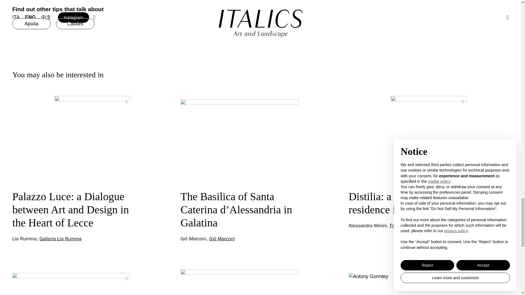 Image resolution: width=525 pixels, height=295 pixels. I want to click on Galleria Lia Rumma, so click(60, 238).